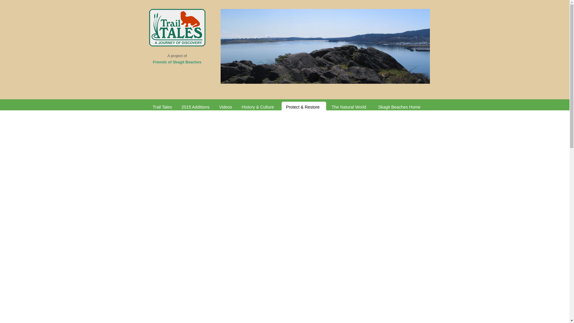 The width and height of the screenshot is (574, 323). What do you see at coordinates (177, 62) in the screenshot?
I see `Friends of Skagit Beaches` at bounding box center [177, 62].